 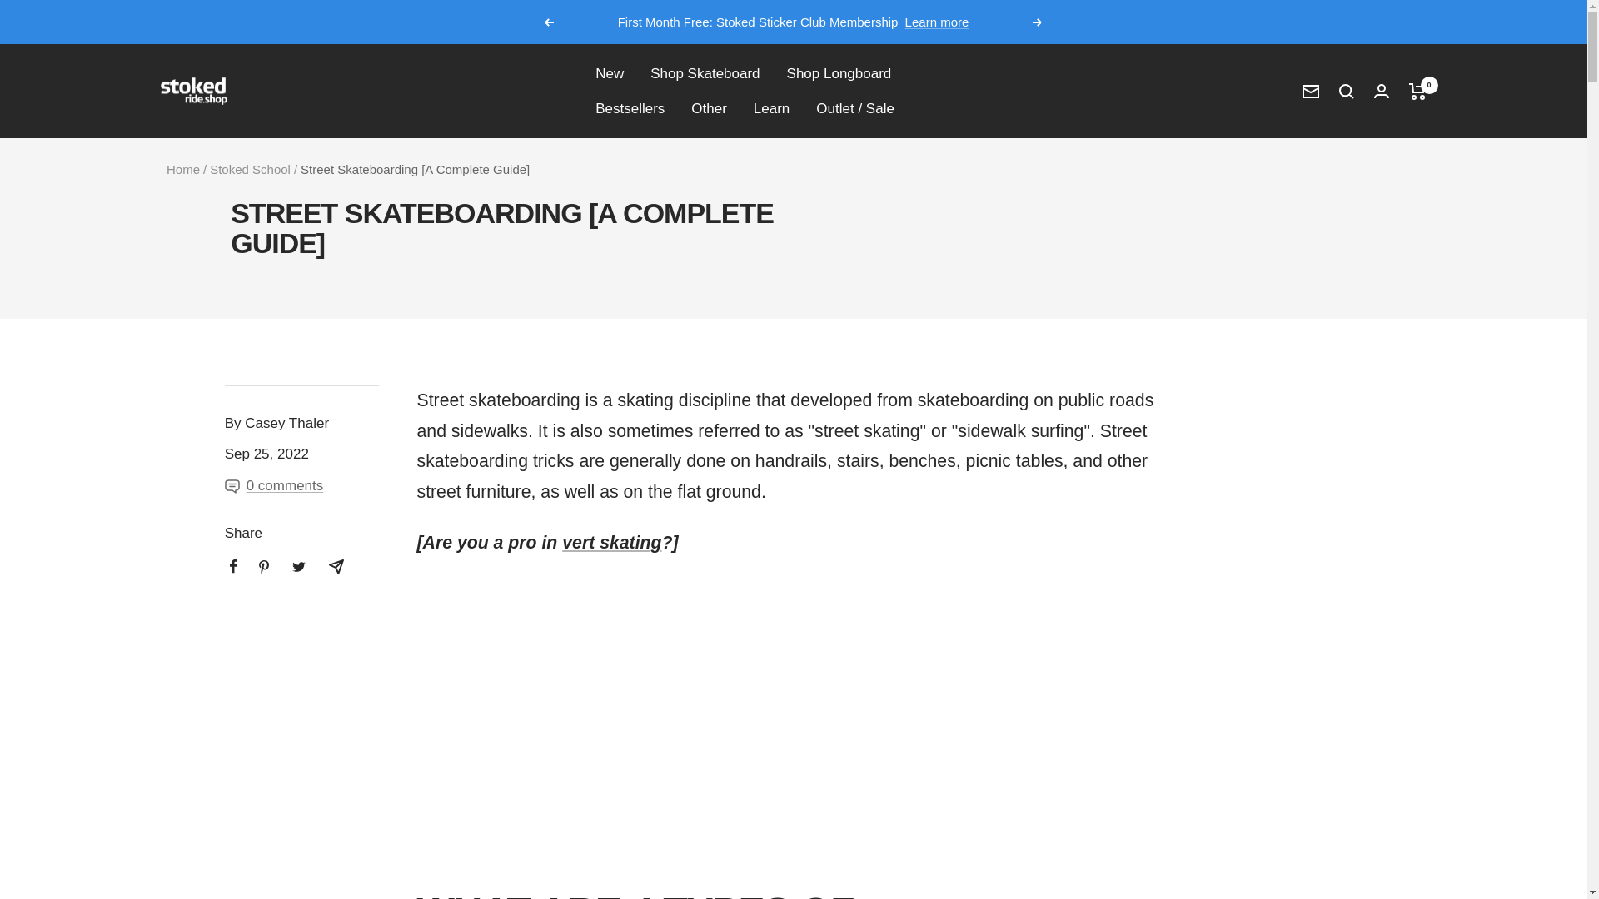 What do you see at coordinates (1311, 91) in the screenshot?
I see `Newsletter` at bounding box center [1311, 91].